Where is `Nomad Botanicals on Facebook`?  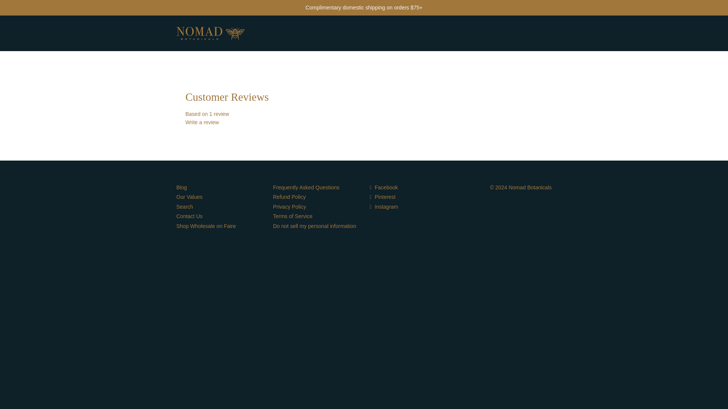 Nomad Botanicals on Facebook is located at coordinates (384, 187).